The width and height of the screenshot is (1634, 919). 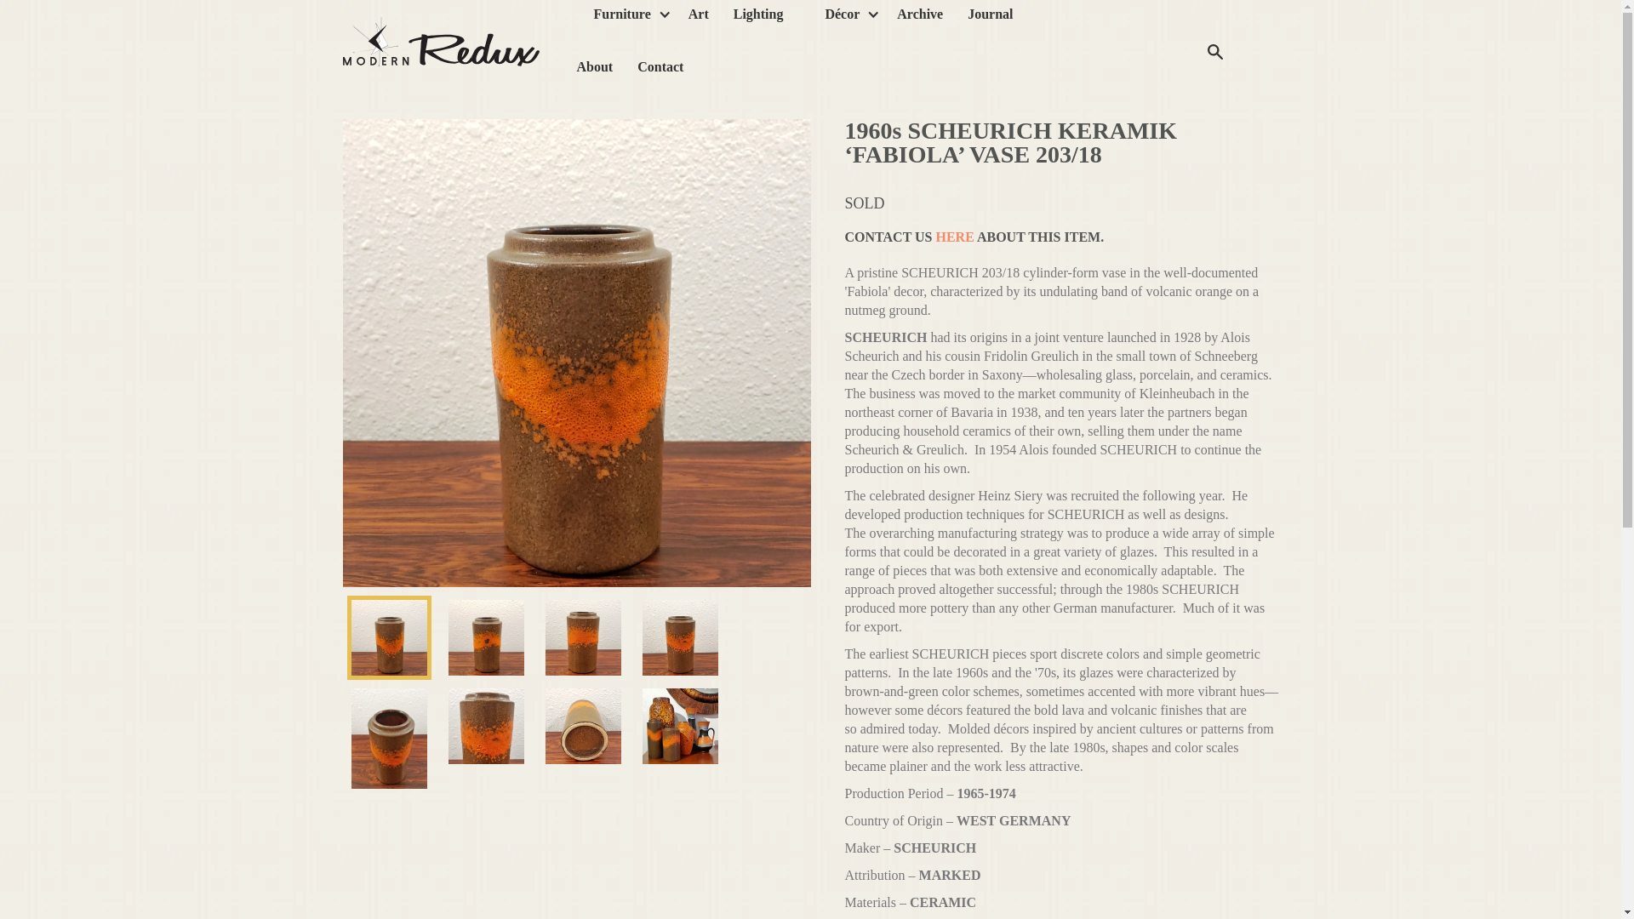 What do you see at coordinates (1214, 50) in the screenshot?
I see `Search` at bounding box center [1214, 50].